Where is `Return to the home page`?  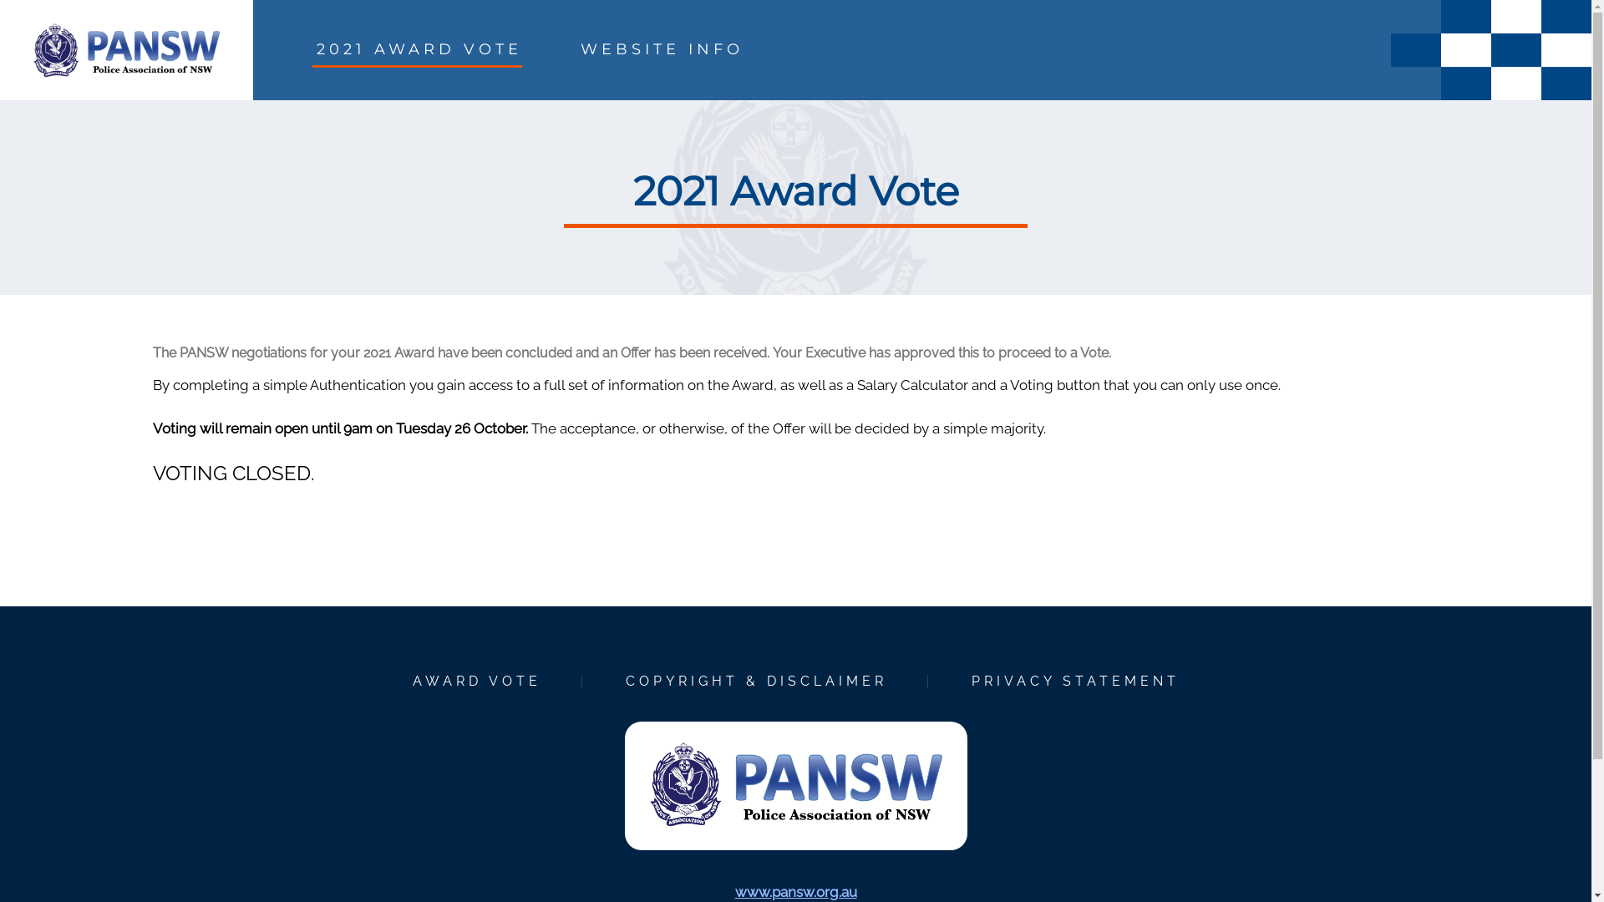 Return to the home page is located at coordinates (127, 72).